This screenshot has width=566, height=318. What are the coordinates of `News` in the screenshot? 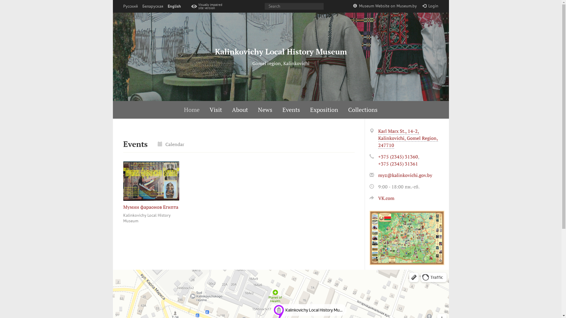 It's located at (265, 110).